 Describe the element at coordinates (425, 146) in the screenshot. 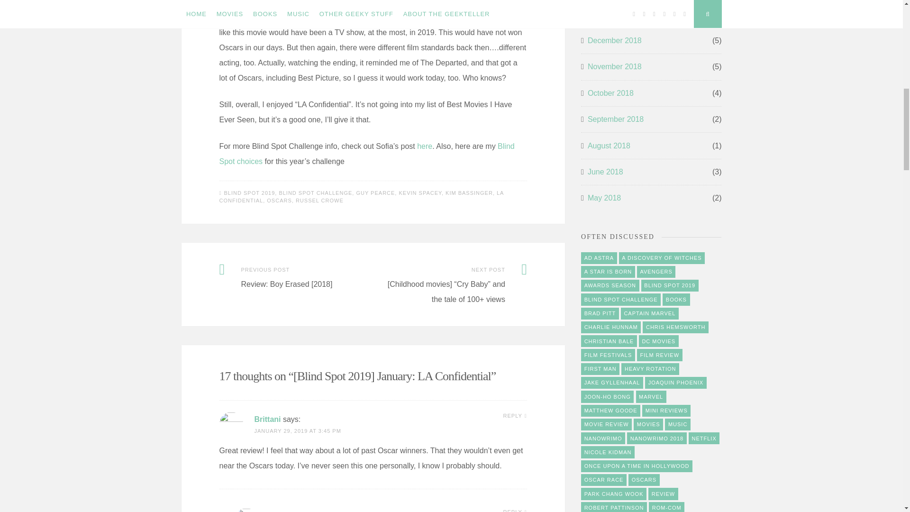

I see `here` at that location.